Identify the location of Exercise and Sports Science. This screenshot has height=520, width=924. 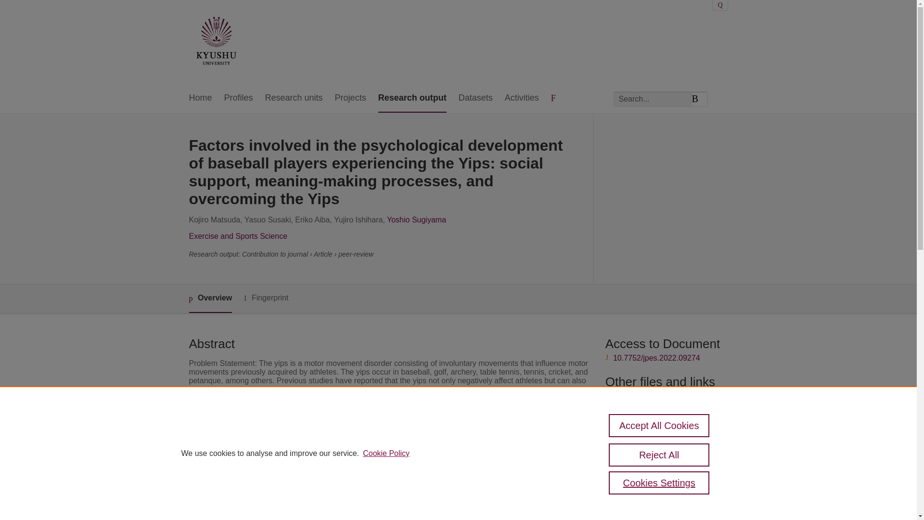
(238, 236).